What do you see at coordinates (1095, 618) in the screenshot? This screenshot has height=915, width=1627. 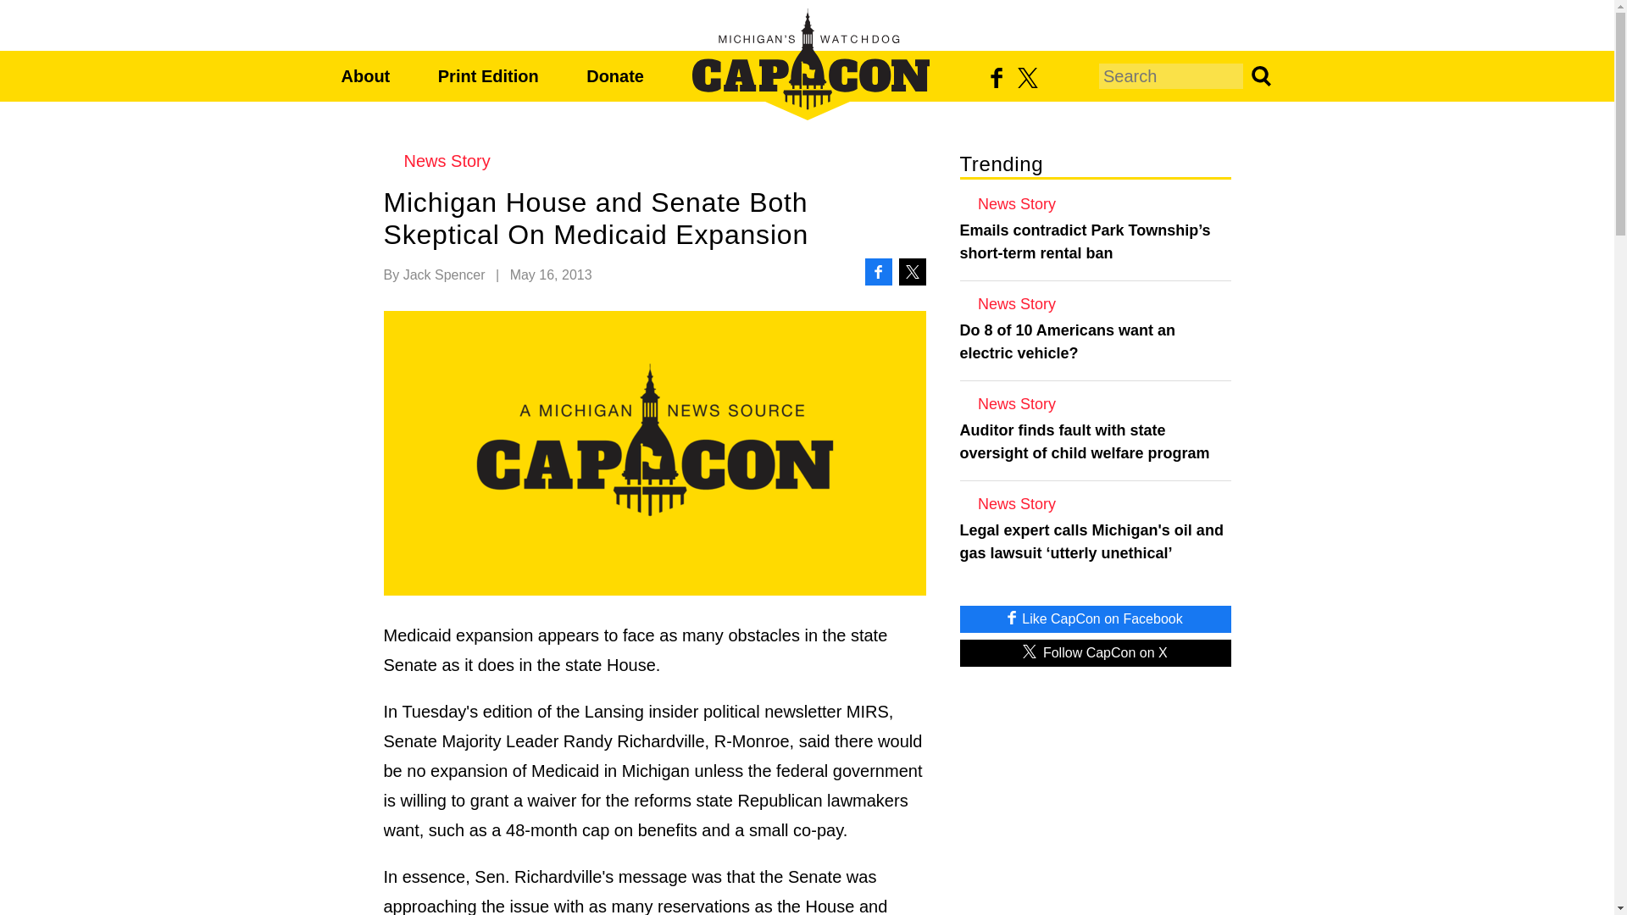 I see `Like CapCon on Facebook` at bounding box center [1095, 618].